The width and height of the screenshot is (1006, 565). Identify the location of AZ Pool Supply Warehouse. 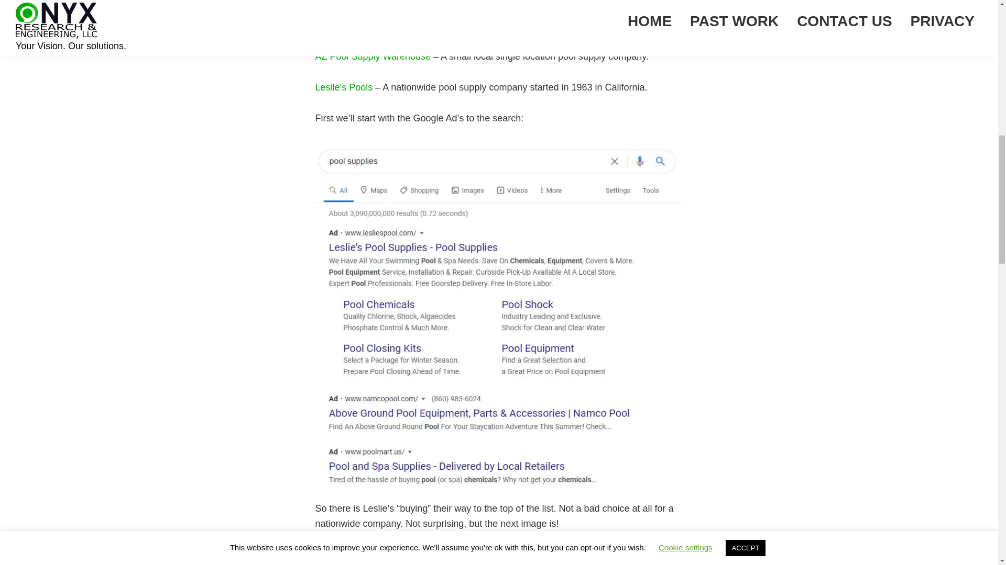
(373, 56).